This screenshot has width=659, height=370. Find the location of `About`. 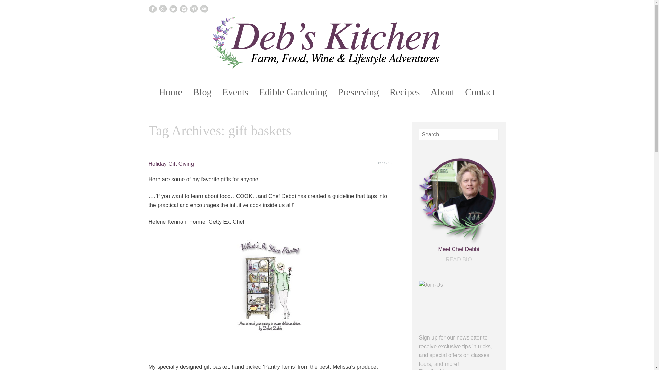

About is located at coordinates (442, 92).